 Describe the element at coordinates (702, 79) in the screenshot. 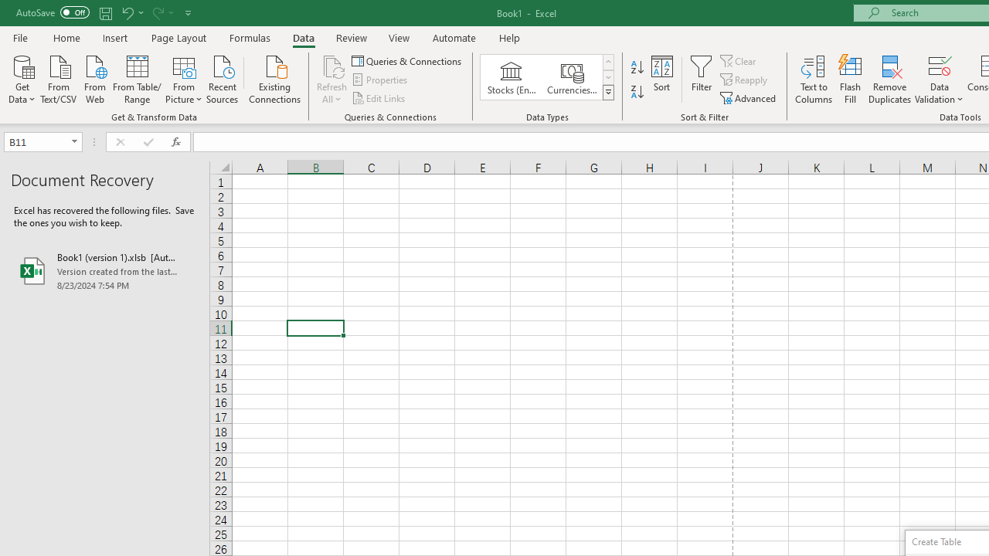

I see `Filter` at that location.